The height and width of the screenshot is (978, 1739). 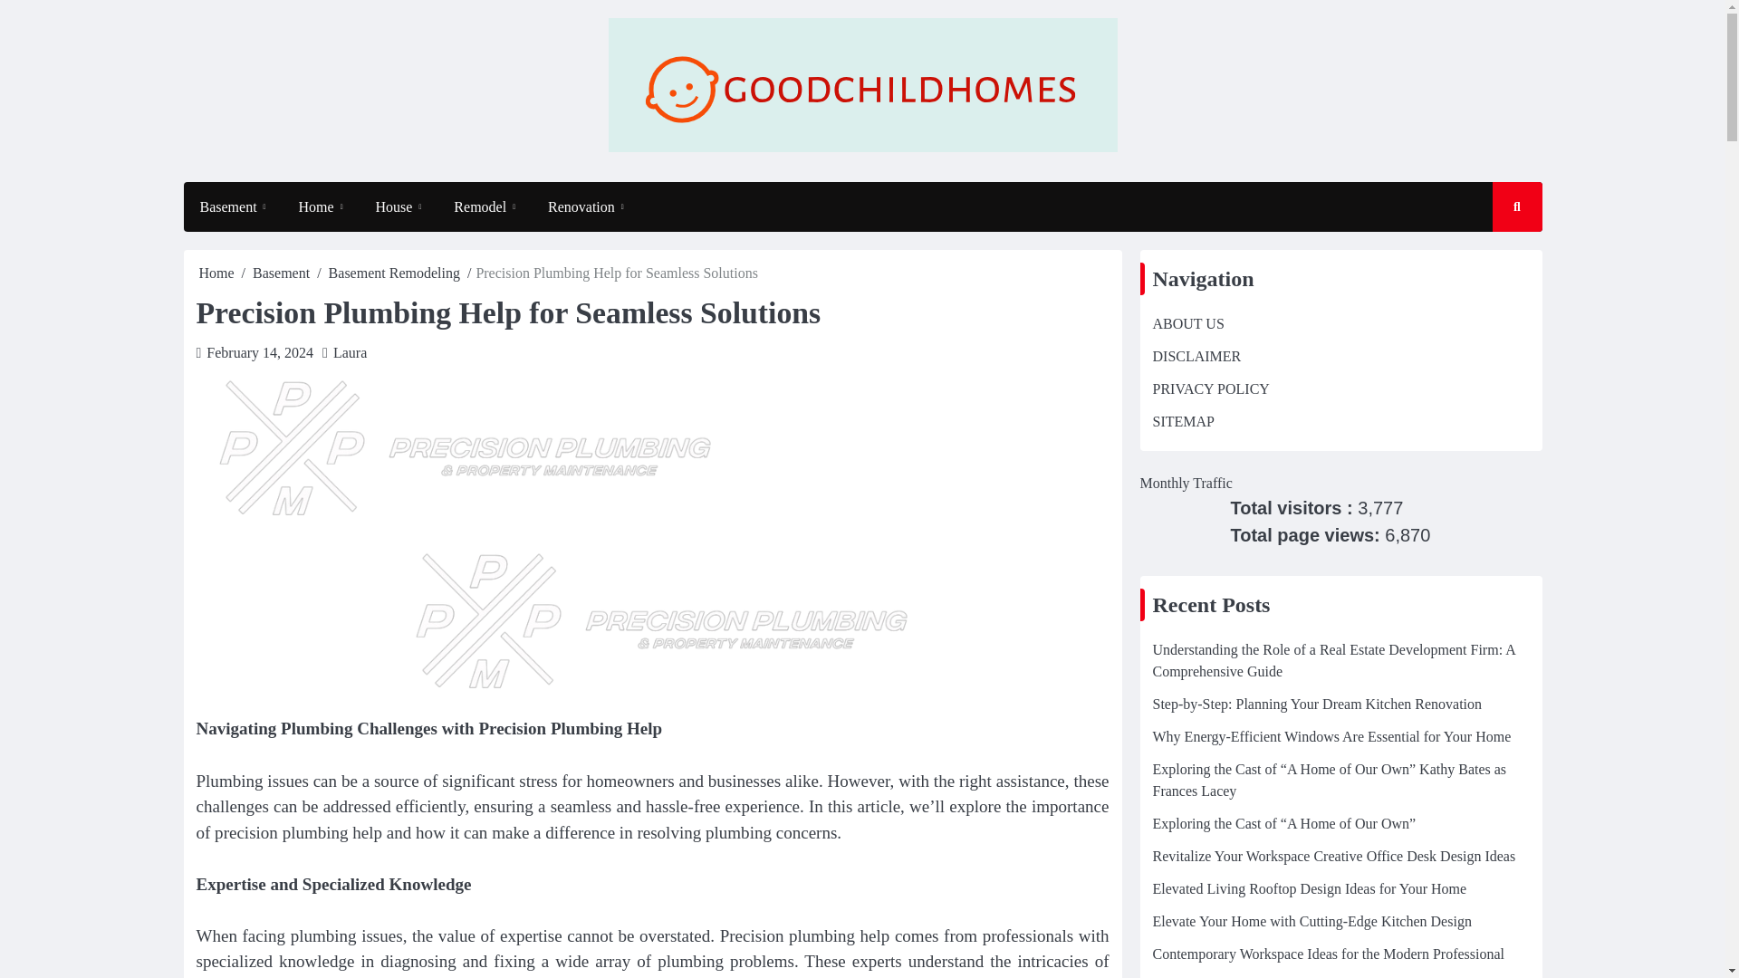 What do you see at coordinates (350, 353) in the screenshot?
I see `Laura` at bounding box center [350, 353].